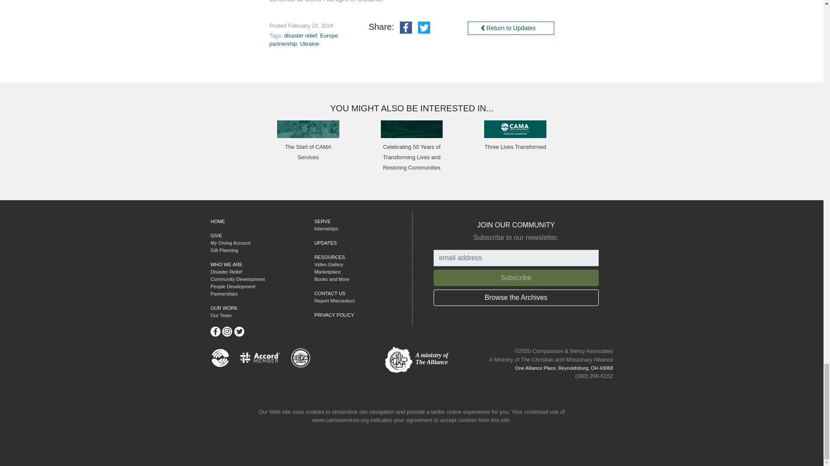 The width and height of the screenshot is (830, 466). What do you see at coordinates (309, 44) in the screenshot?
I see `Ukraine` at bounding box center [309, 44].